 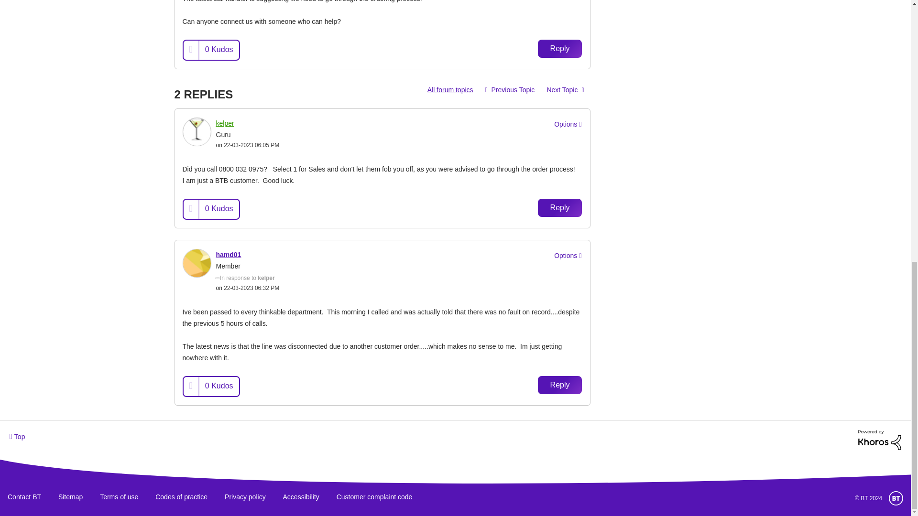 I want to click on kelper, so click(x=197, y=132).